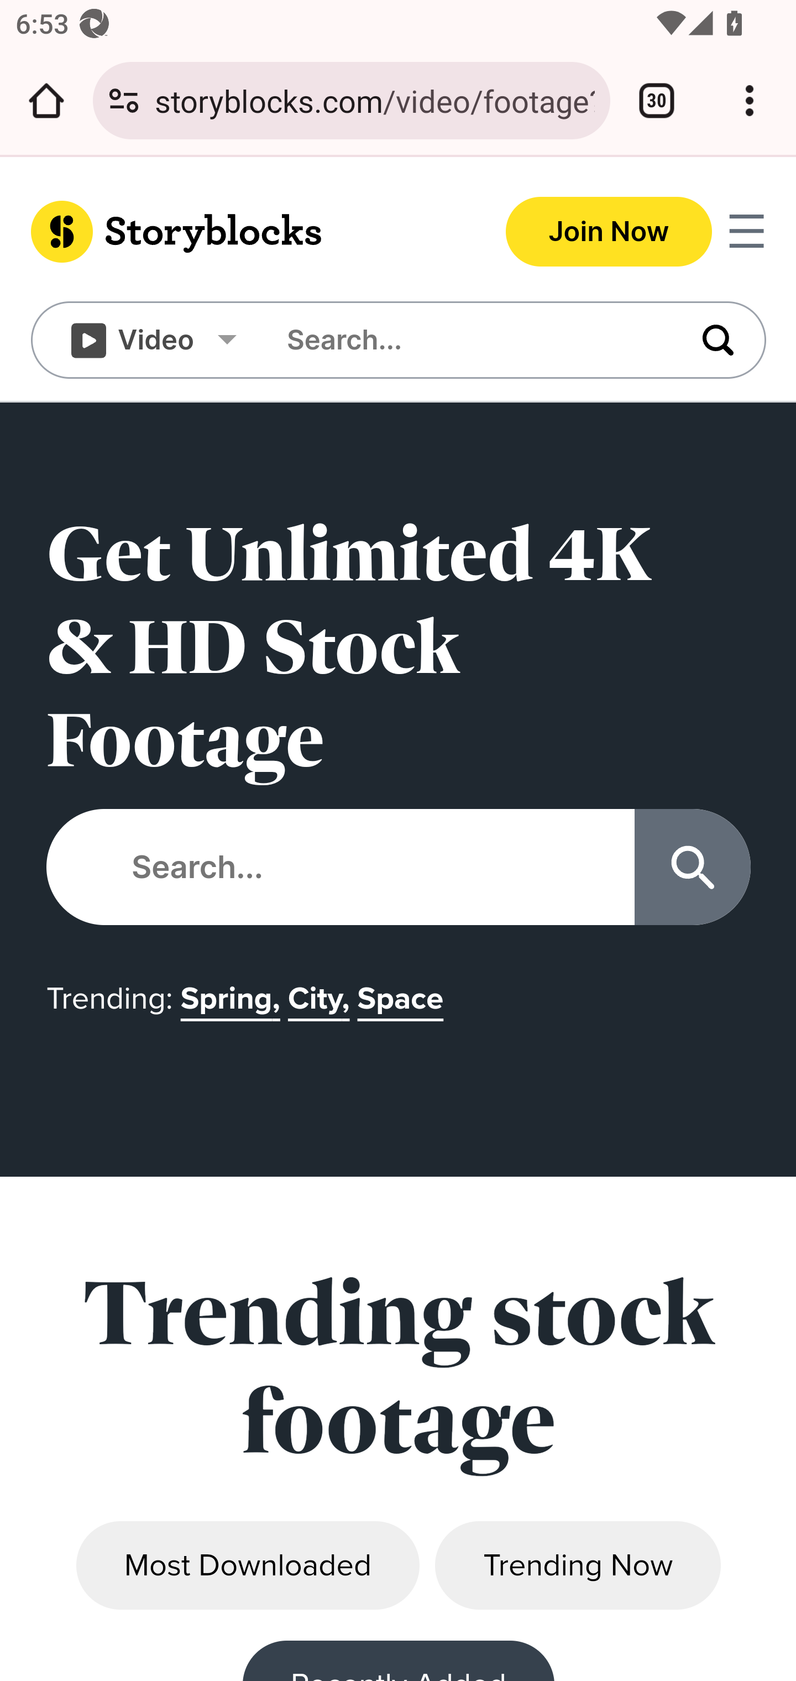 This screenshot has width=796, height=1681. What do you see at coordinates (322, 1010) in the screenshot?
I see `City, City ,` at bounding box center [322, 1010].